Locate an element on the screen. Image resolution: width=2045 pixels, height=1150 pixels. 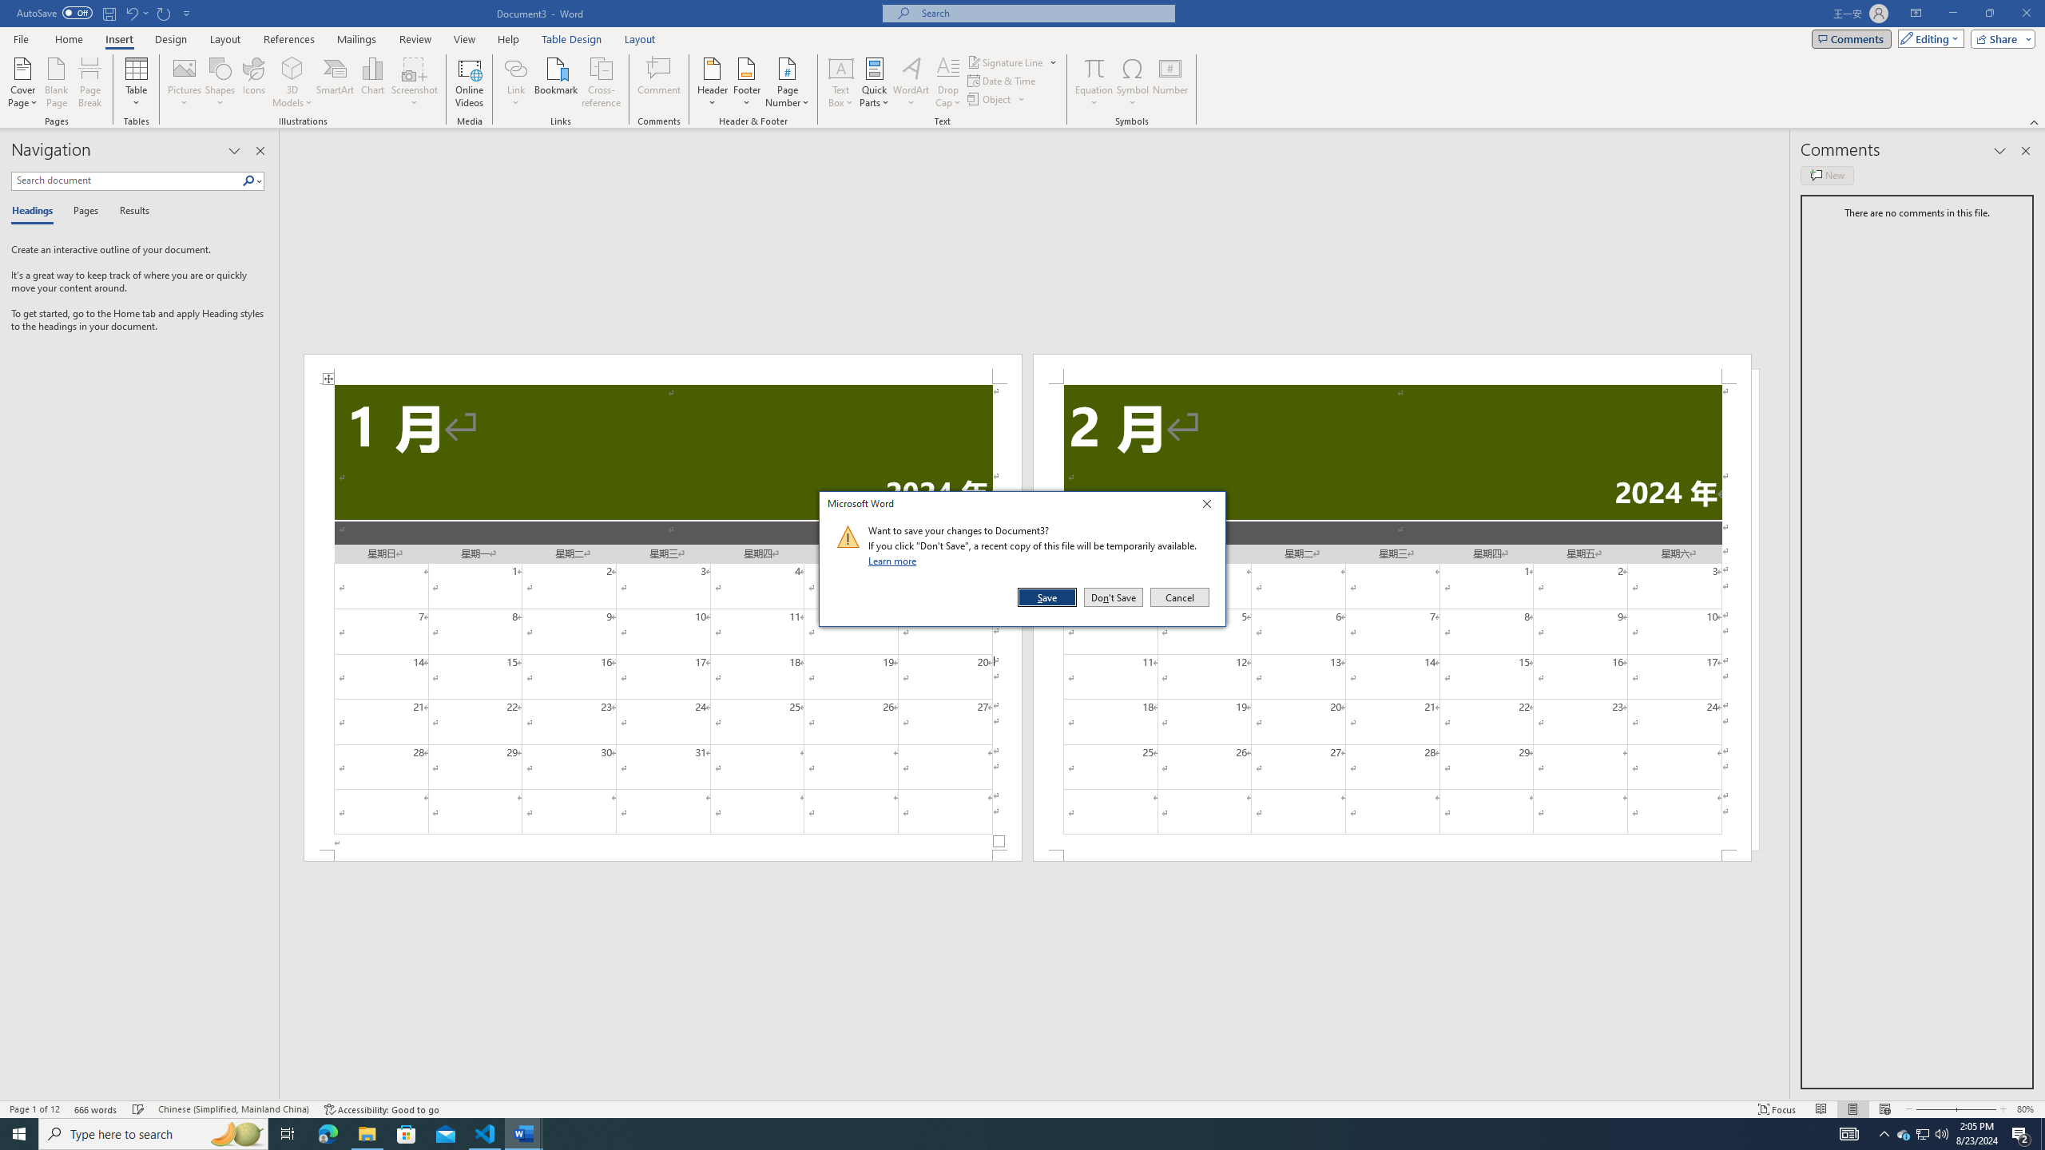
Type here to search is located at coordinates (1924, 1134).